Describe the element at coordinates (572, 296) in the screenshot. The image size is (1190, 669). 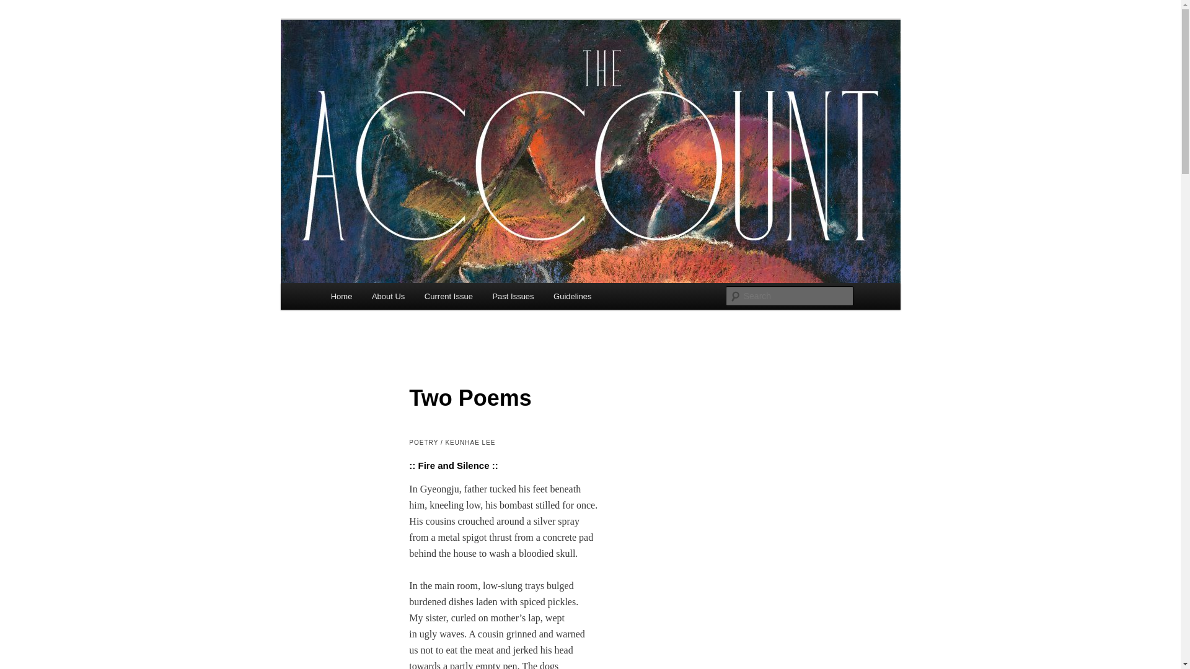
I see `Guidelines` at that location.